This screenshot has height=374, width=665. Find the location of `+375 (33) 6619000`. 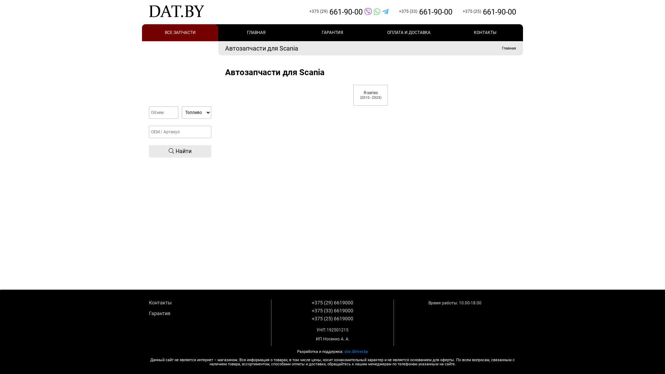

+375 (33) 6619000 is located at coordinates (332, 310).